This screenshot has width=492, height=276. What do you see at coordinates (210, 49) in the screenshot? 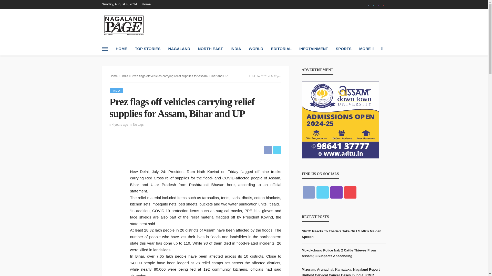
I see `NORTH EAST` at bounding box center [210, 49].